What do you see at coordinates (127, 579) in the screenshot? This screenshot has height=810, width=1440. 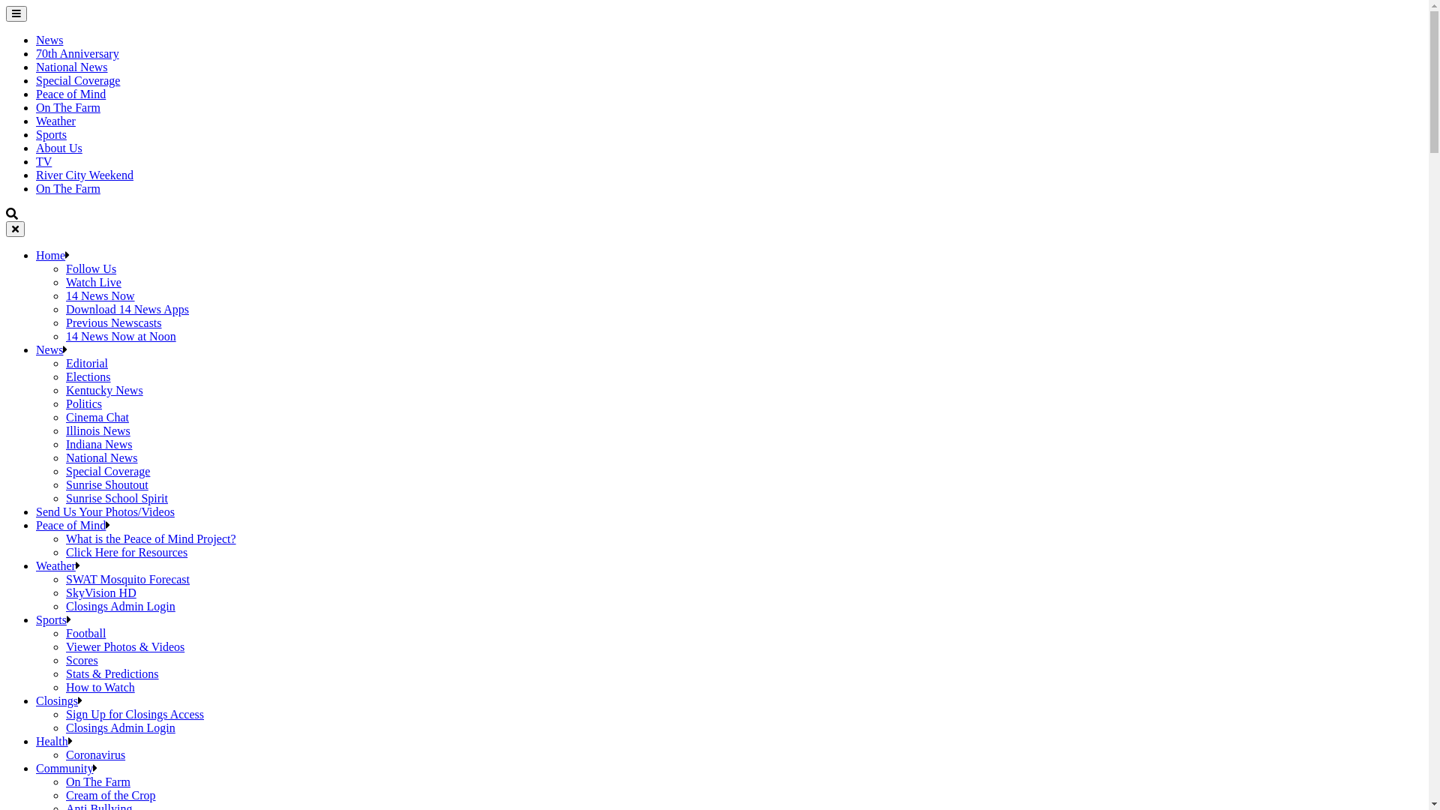 I see `SWAT Mosquito Forecast` at bounding box center [127, 579].